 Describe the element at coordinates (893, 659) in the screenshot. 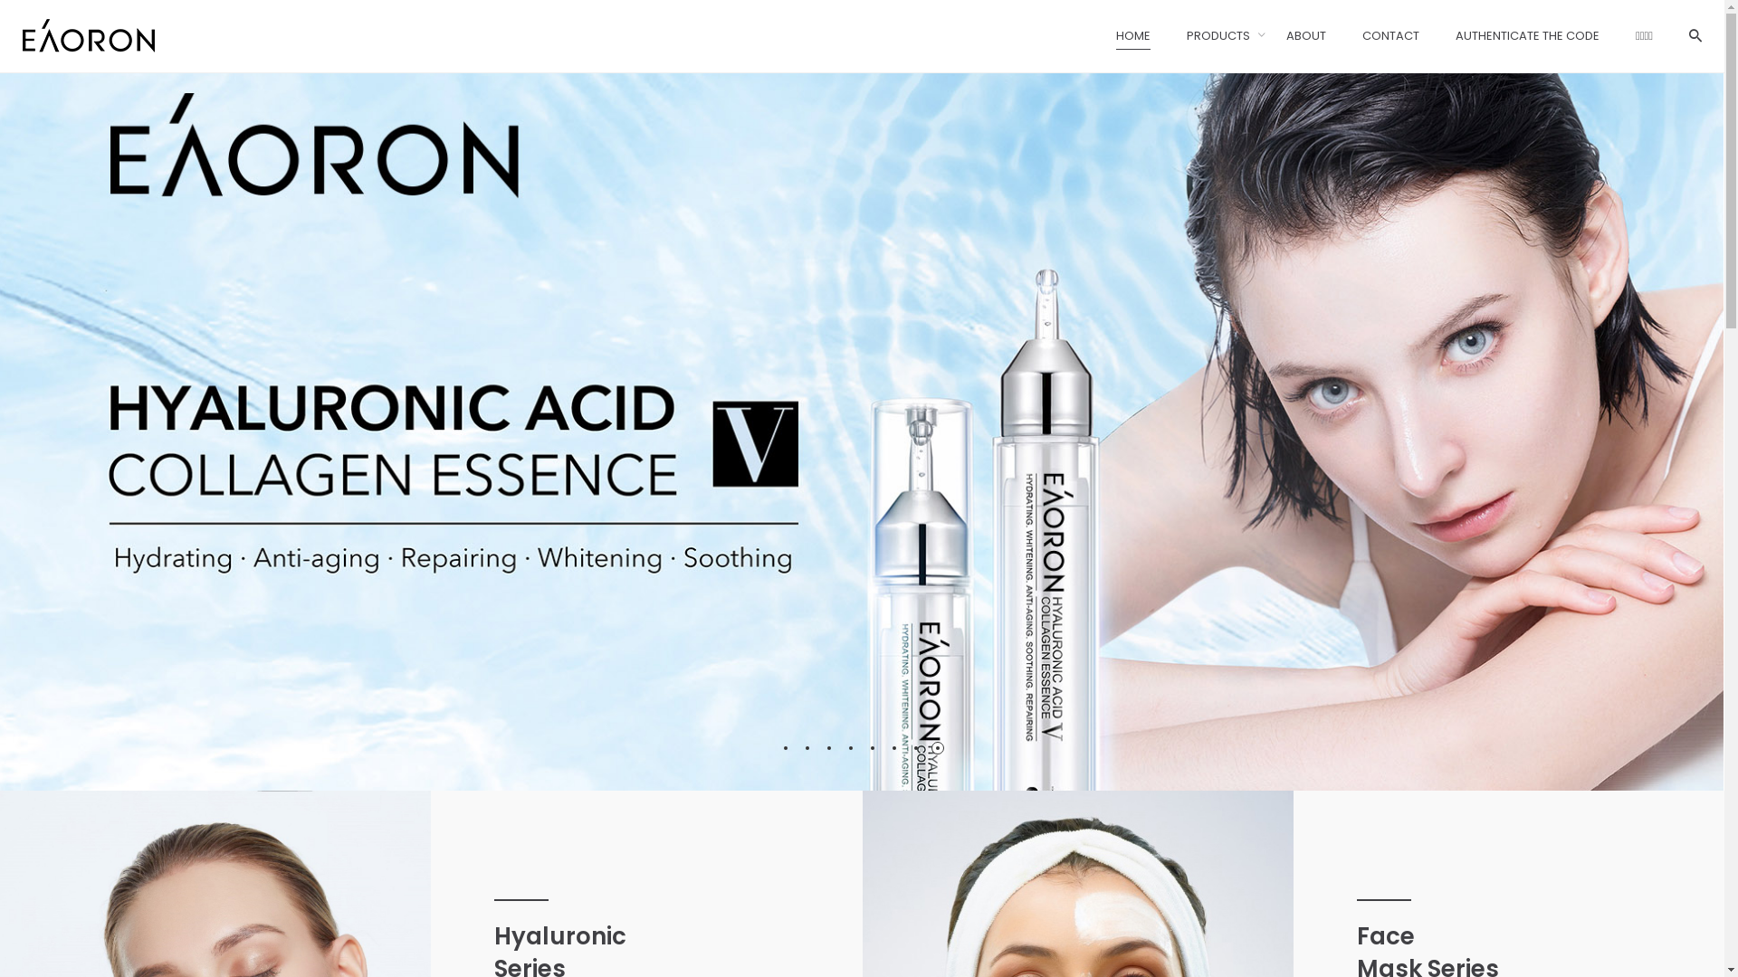

I see `HOME` at that location.